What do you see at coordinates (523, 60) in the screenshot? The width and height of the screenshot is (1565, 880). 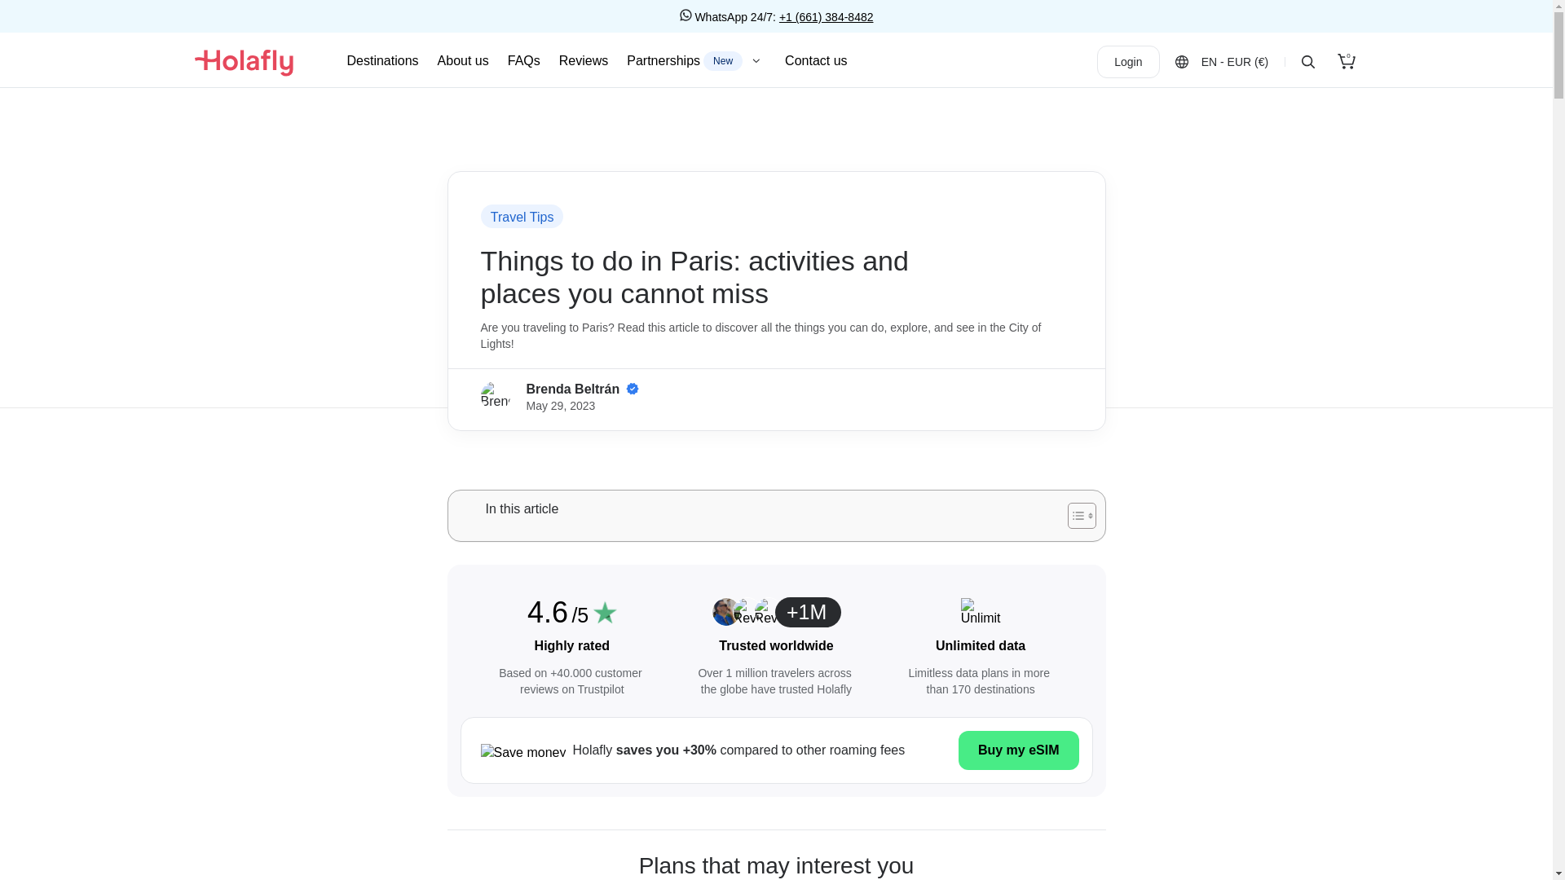 I see `FAQs` at bounding box center [523, 60].